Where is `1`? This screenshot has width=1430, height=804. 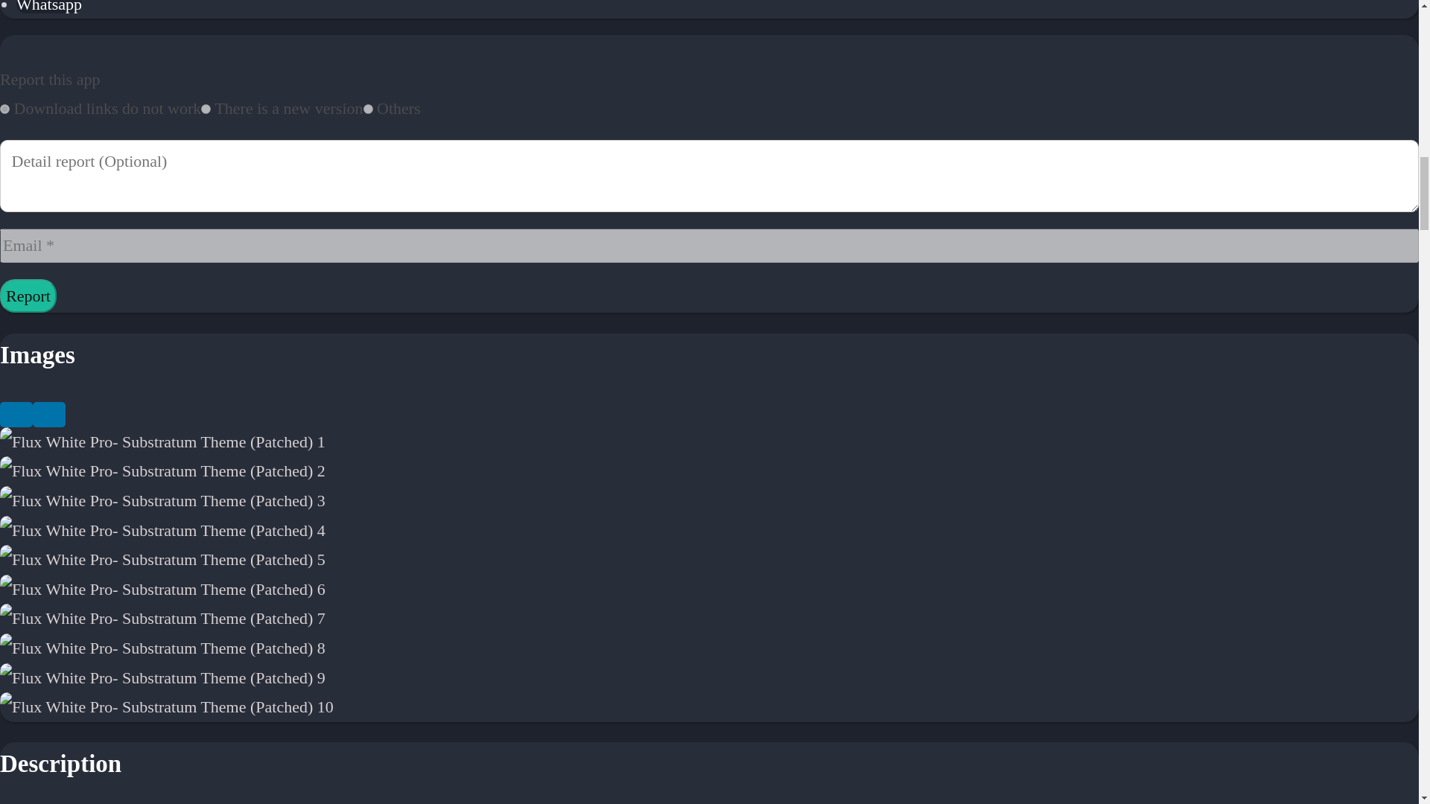
1 is located at coordinates (4, 109).